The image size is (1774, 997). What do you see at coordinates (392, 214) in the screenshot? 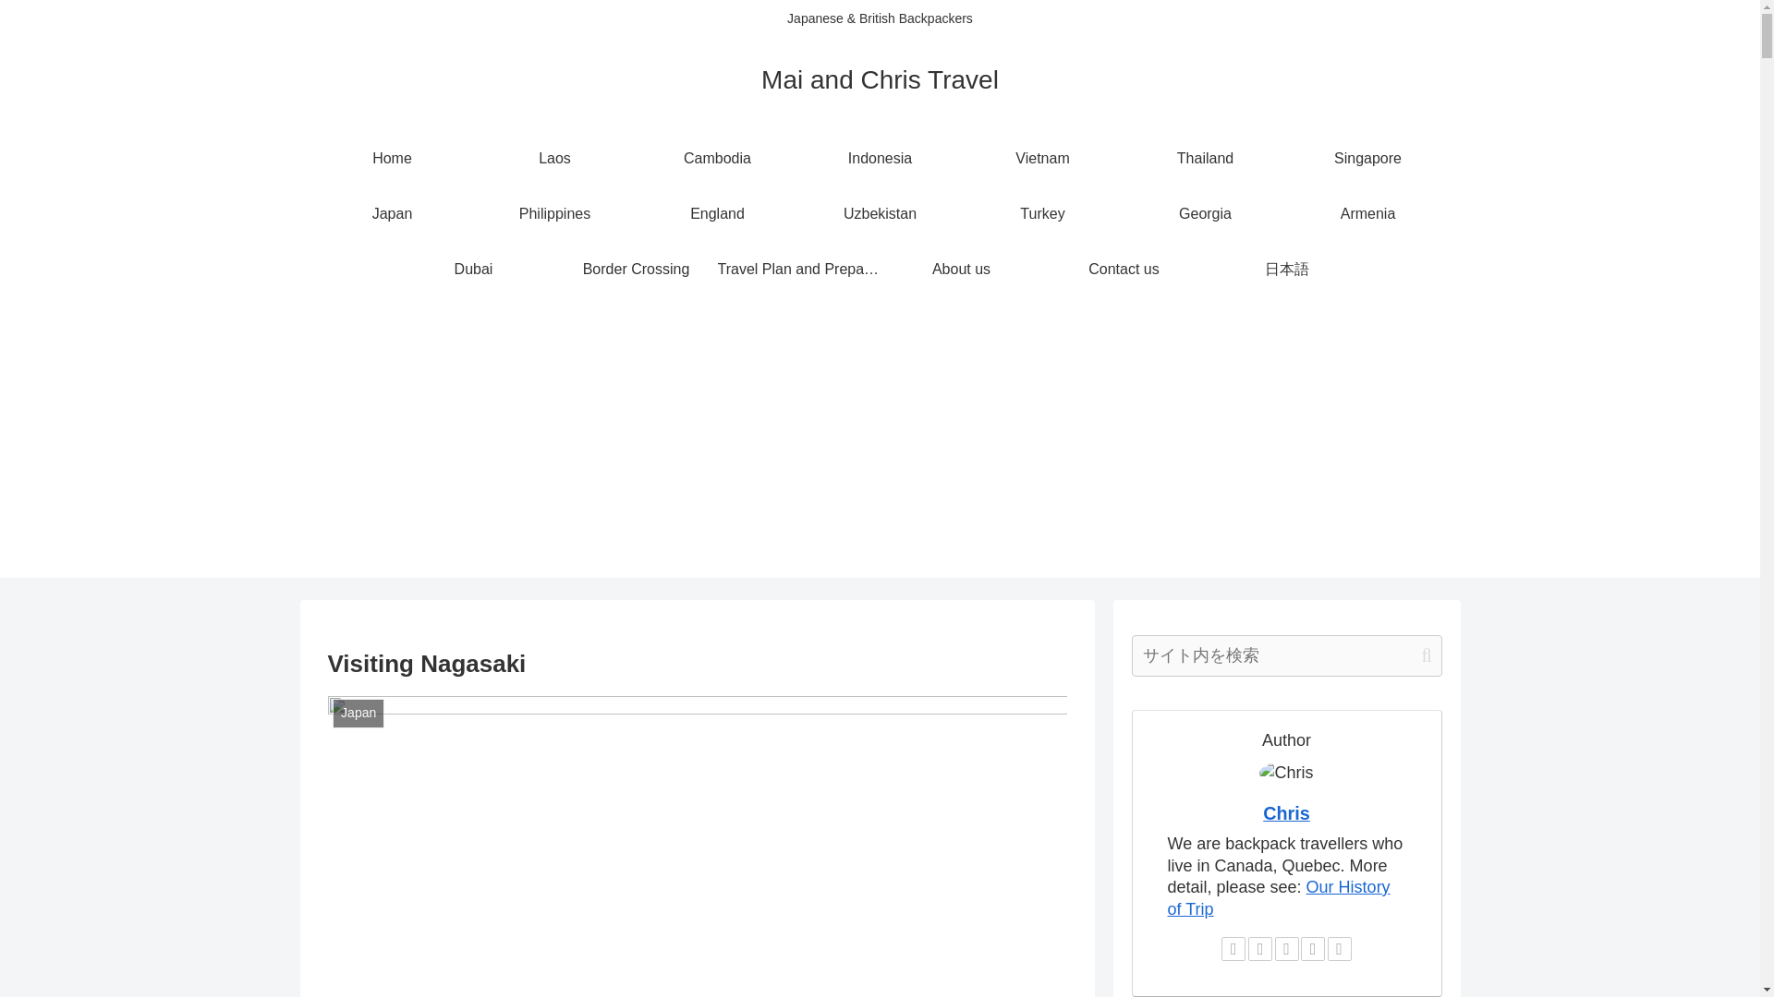
I see `Japan` at bounding box center [392, 214].